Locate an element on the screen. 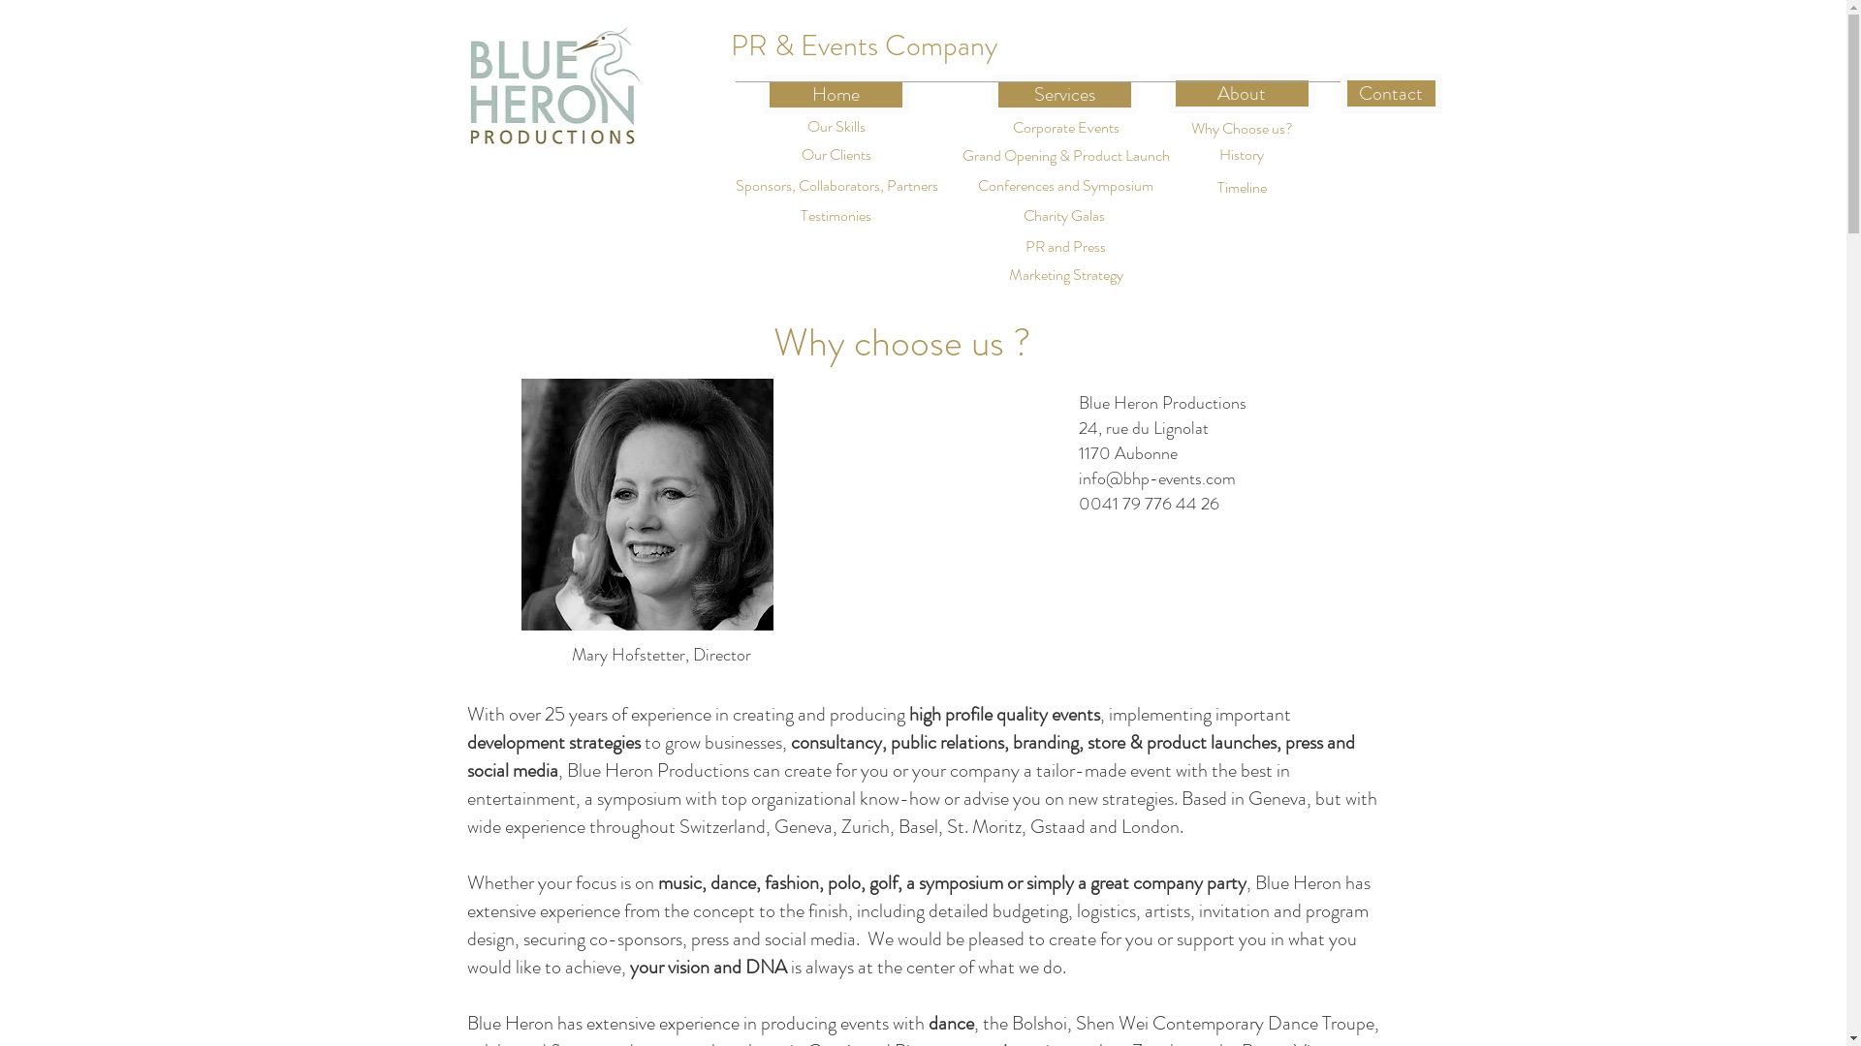  Wix Language Menu is located at coordinates (1277, 46).